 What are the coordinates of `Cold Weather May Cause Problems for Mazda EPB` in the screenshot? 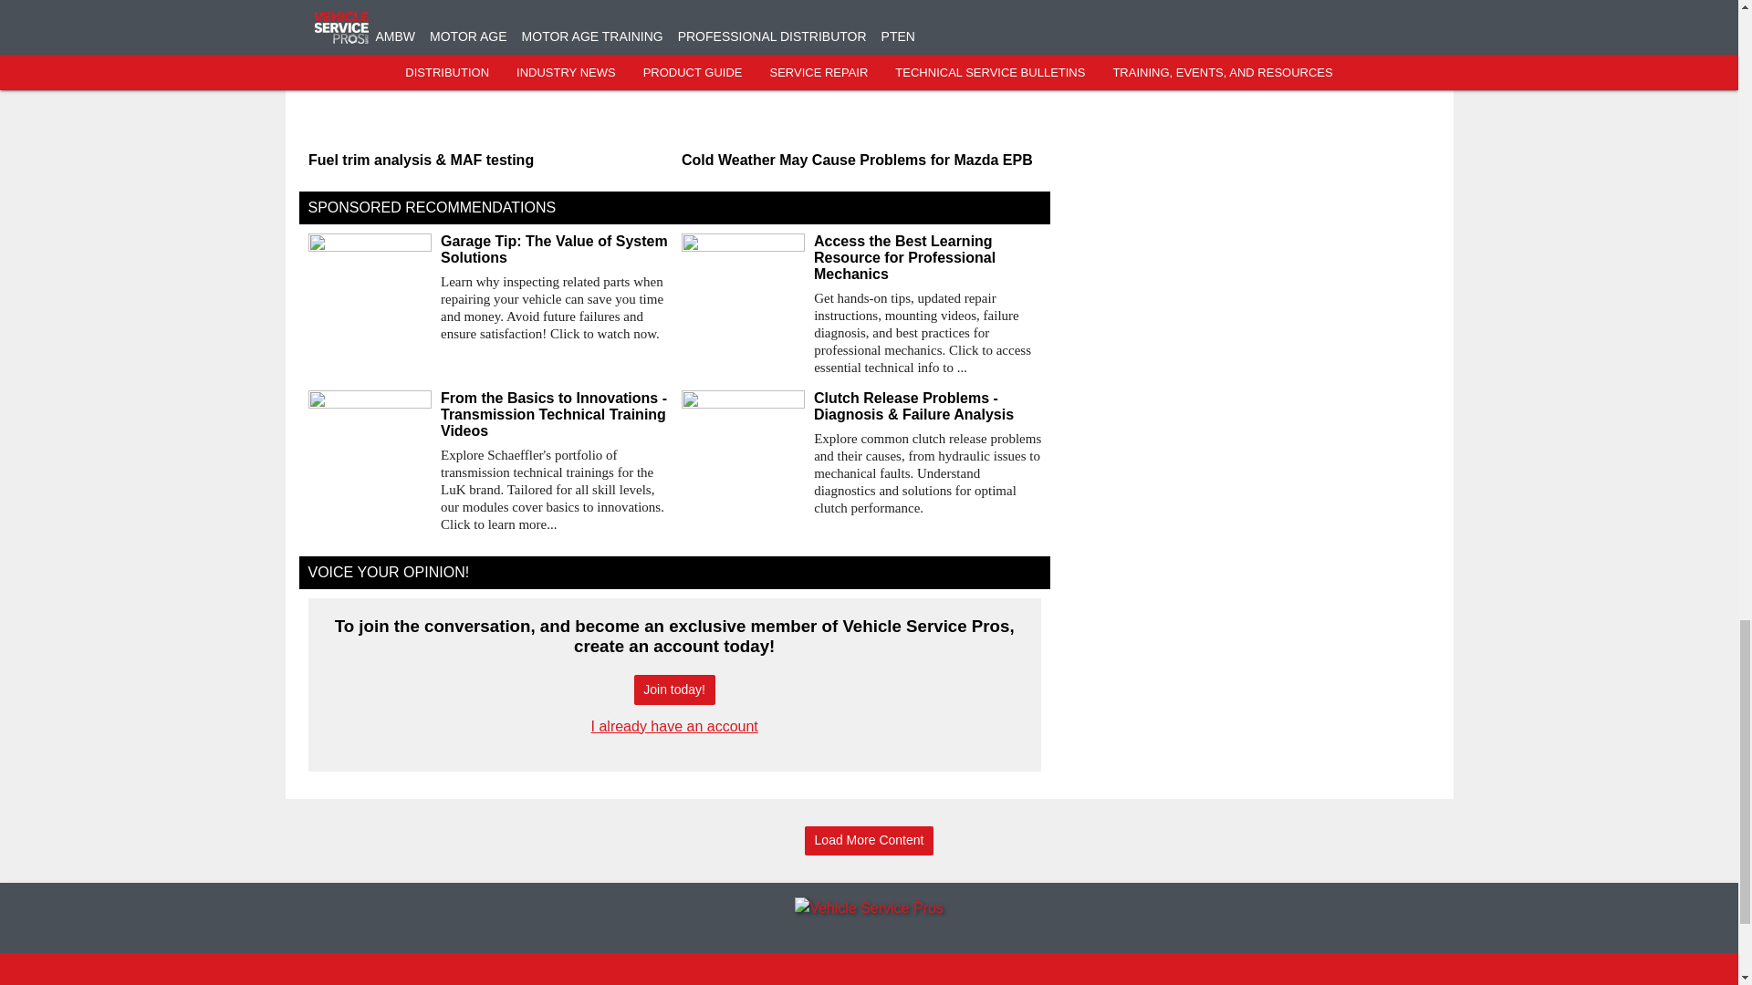 It's located at (860, 161).